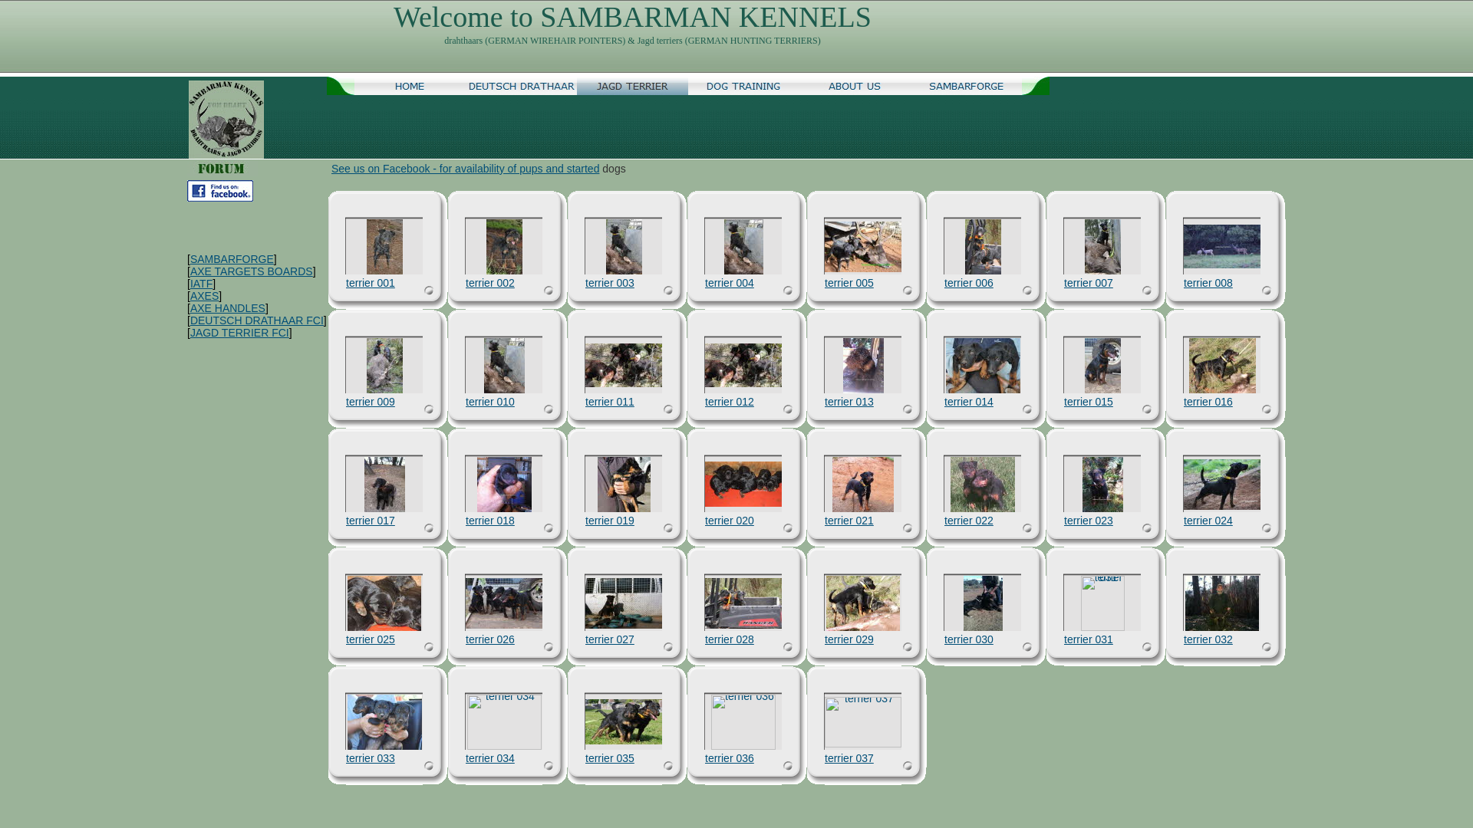 The image size is (1473, 828). I want to click on terrier 022, so click(969, 521).